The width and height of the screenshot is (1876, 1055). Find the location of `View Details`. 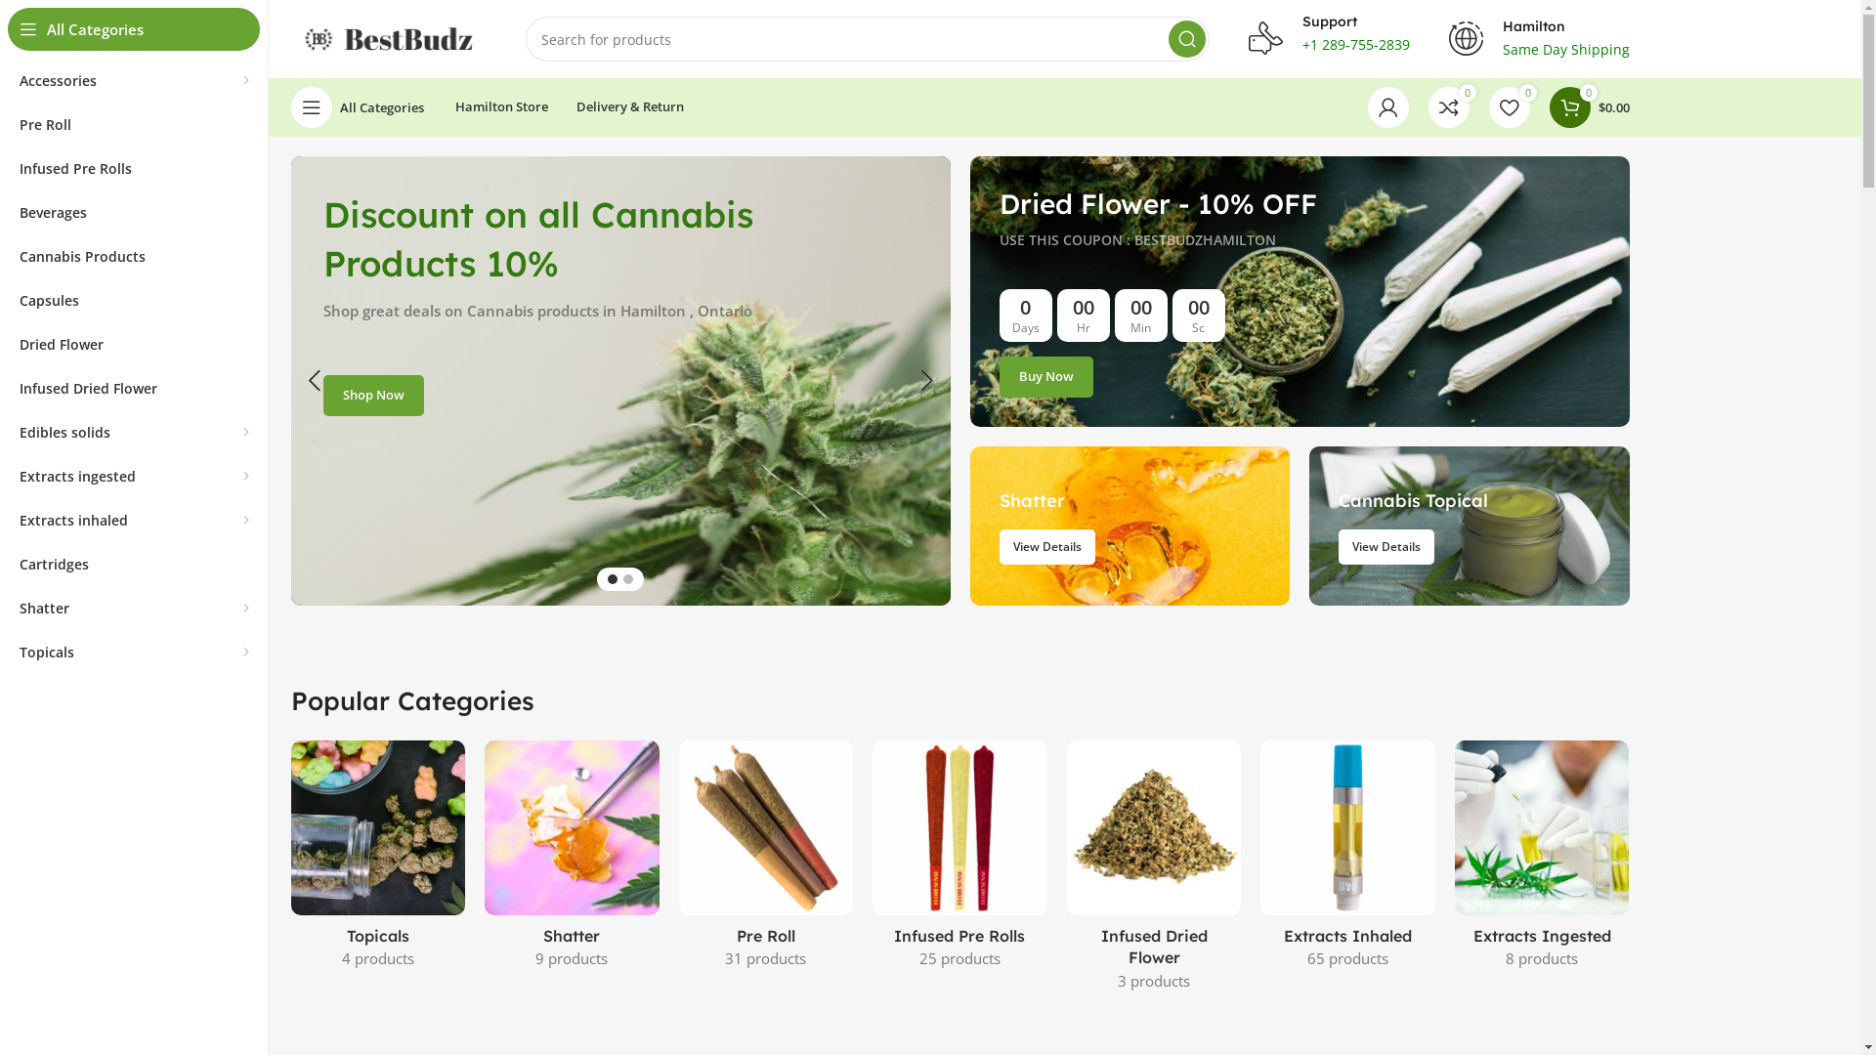

View Details is located at coordinates (1046, 547).